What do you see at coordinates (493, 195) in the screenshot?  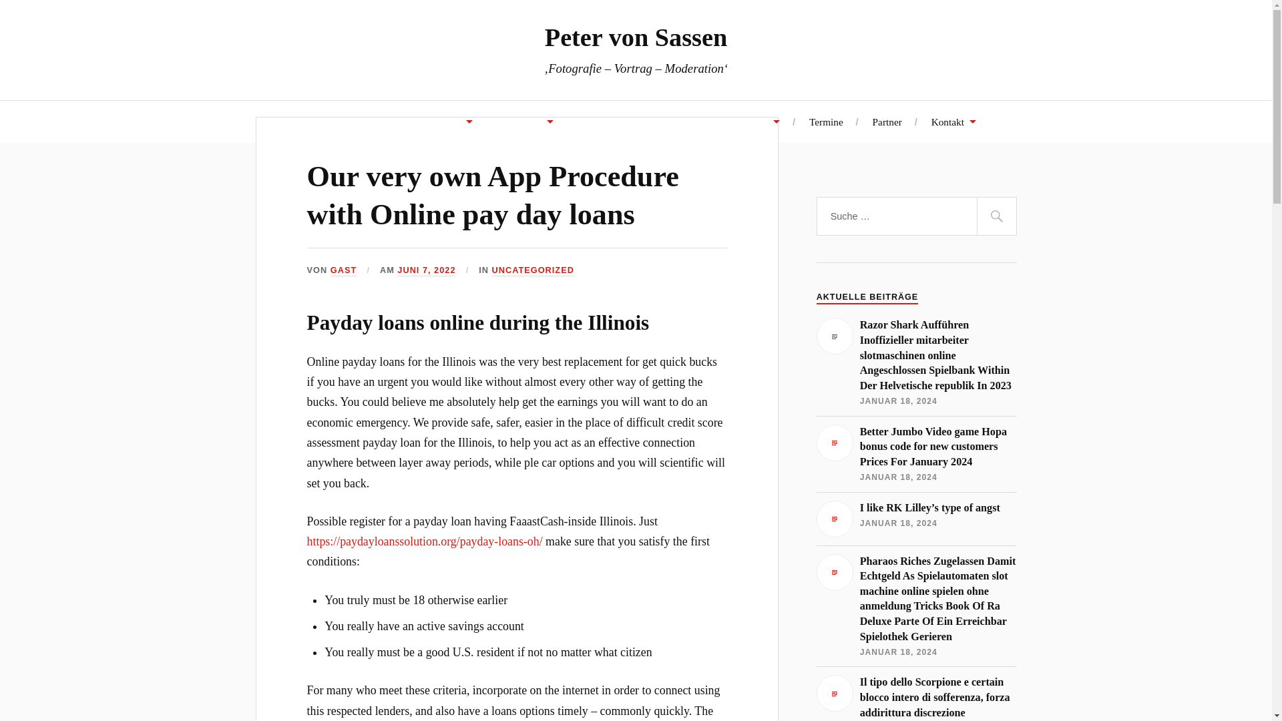 I see `Our very own App Procedure with Online pay day loans` at bounding box center [493, 195].